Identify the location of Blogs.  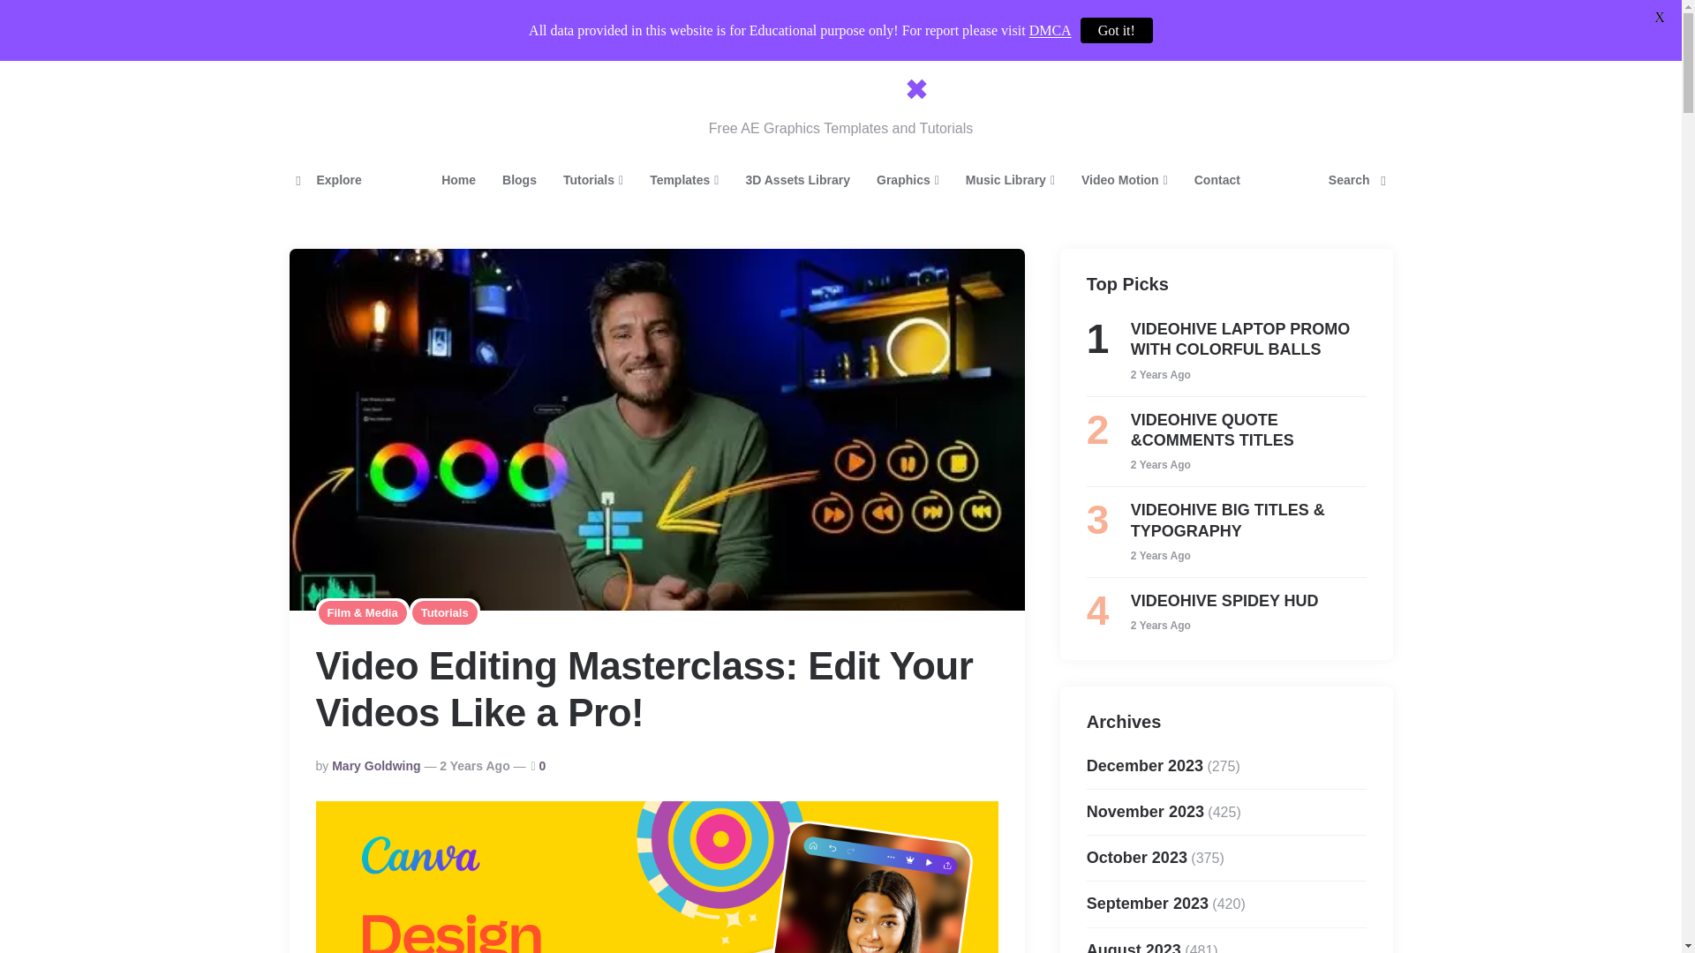
(519, 180).